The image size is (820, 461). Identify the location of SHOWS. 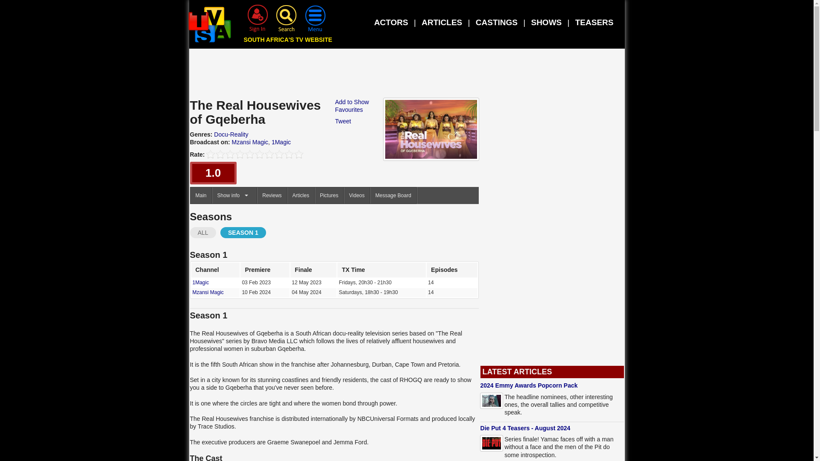
(546, 22).